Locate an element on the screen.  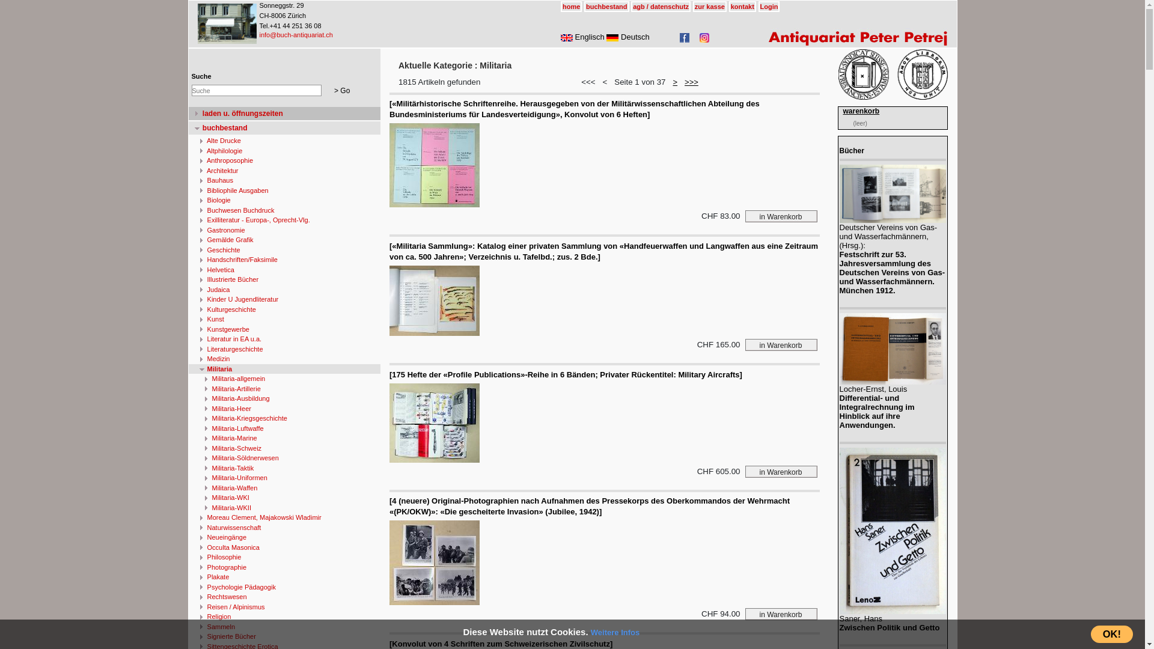
Facebook - Peter Petrej is located at coordinates (685, 38).